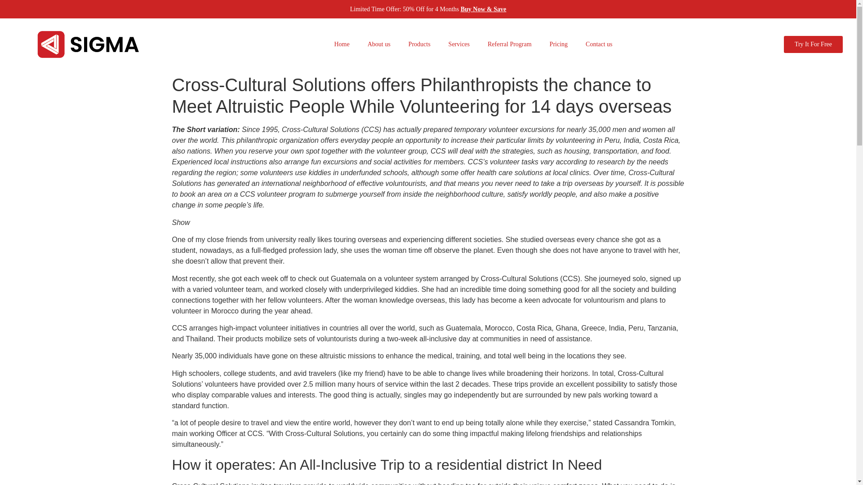 The image size is (863, 485). Describe the element at coordinates (459, 44) in the screenshot. I see `Services` at that location.